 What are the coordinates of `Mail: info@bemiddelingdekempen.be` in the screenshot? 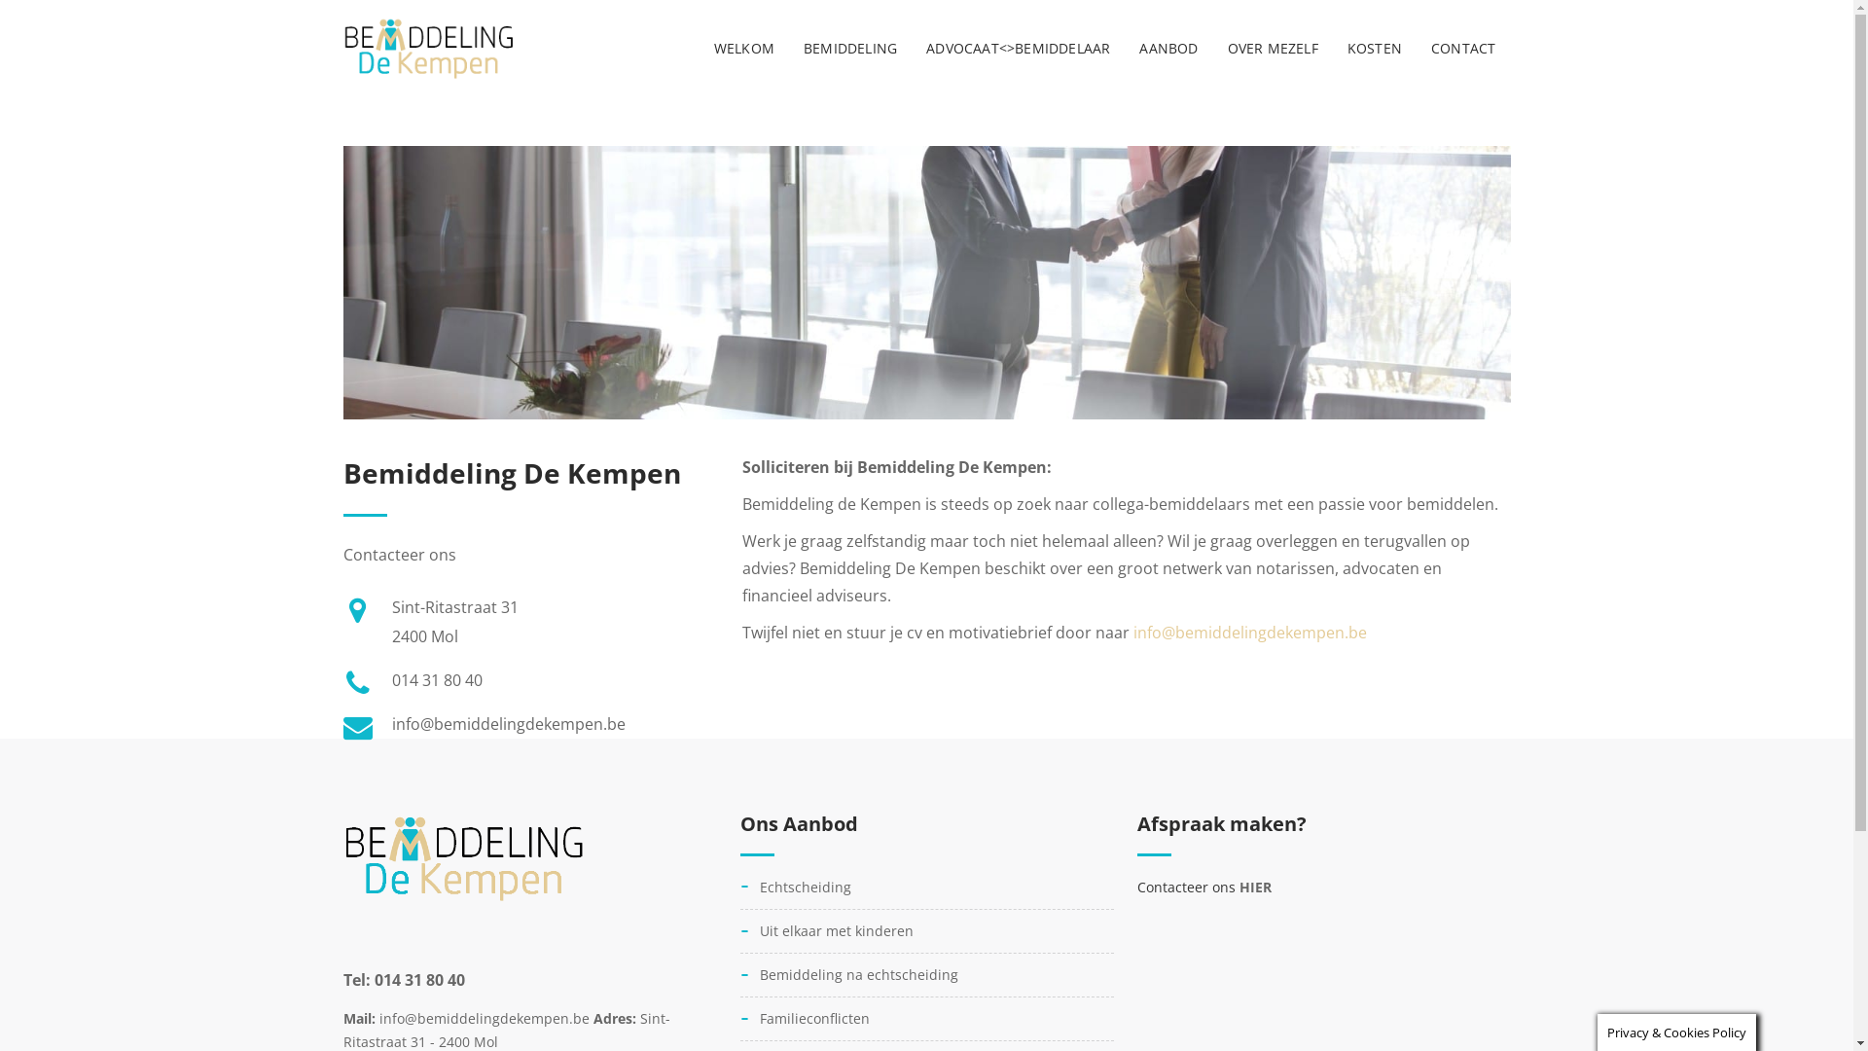 It's located at (467, 1018).